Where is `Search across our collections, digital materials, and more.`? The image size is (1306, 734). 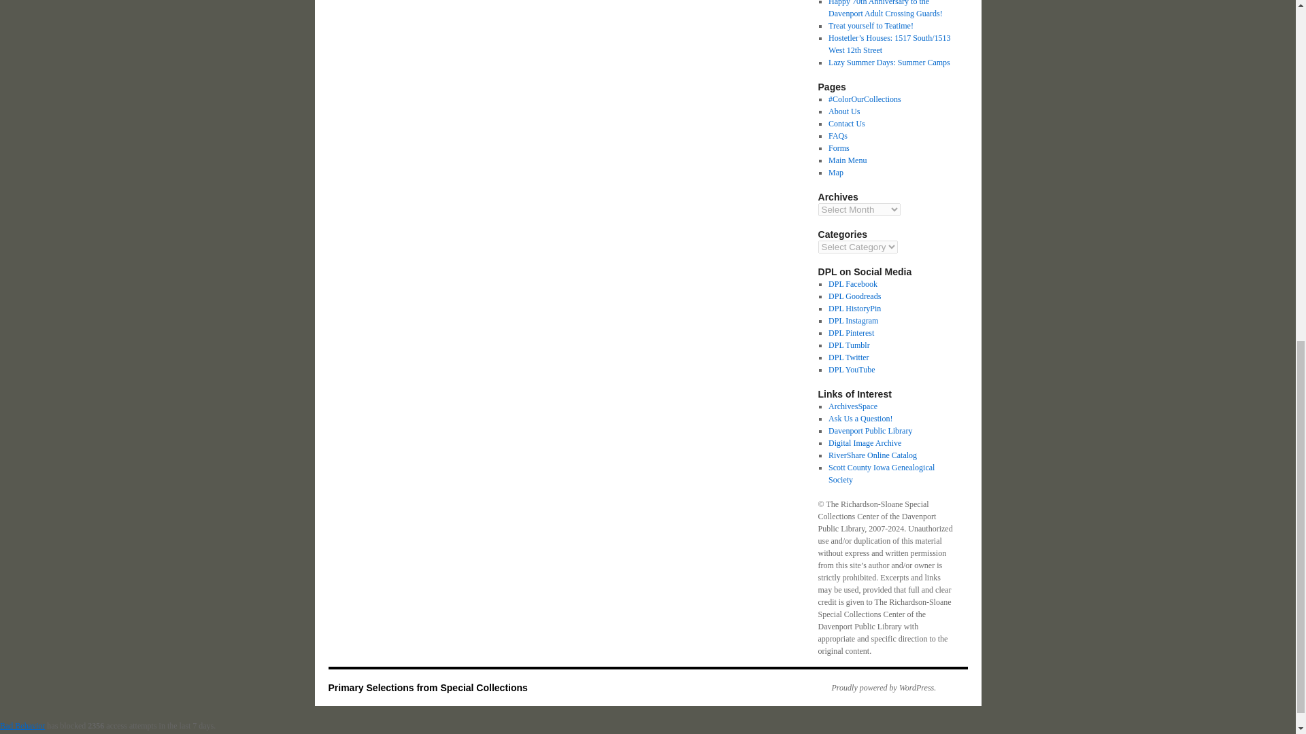
Search across our collections, digital materials, and more. is located at coordinates (853, 406).